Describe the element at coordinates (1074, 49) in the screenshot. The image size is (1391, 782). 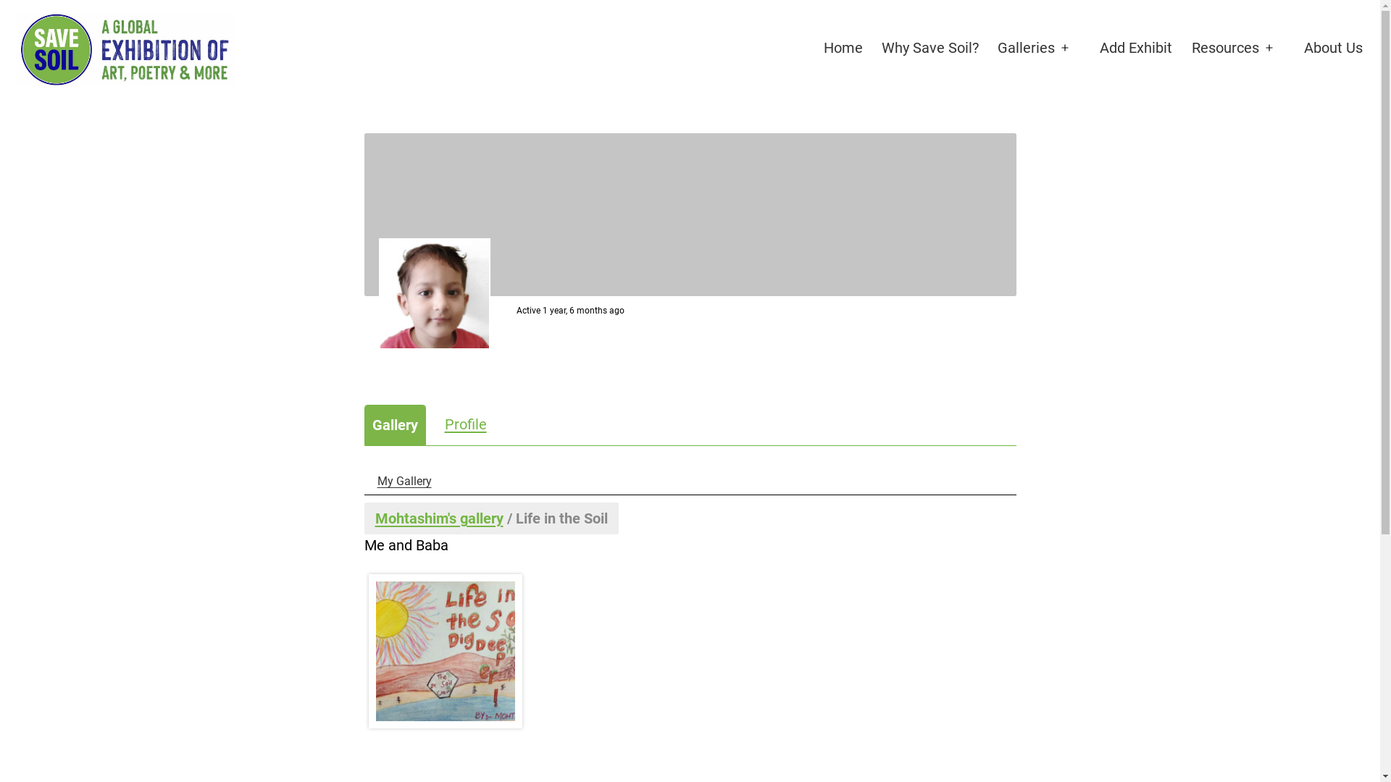
I see `Open menu` at that location.